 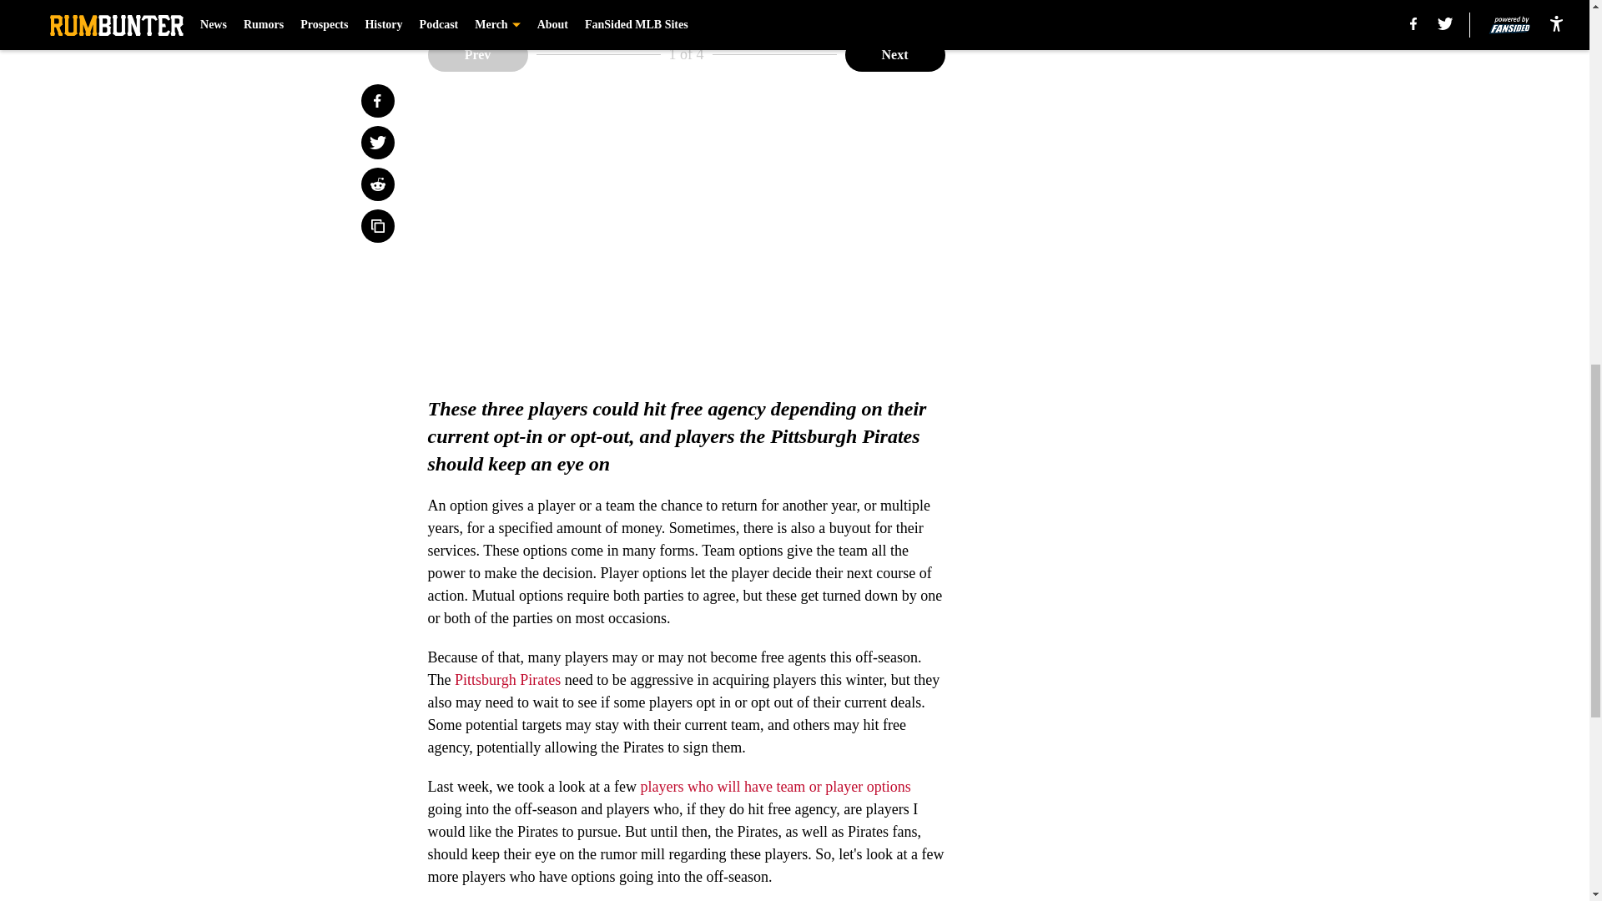 I want to click on players who will have team or player options, so click(x=774, y=786).